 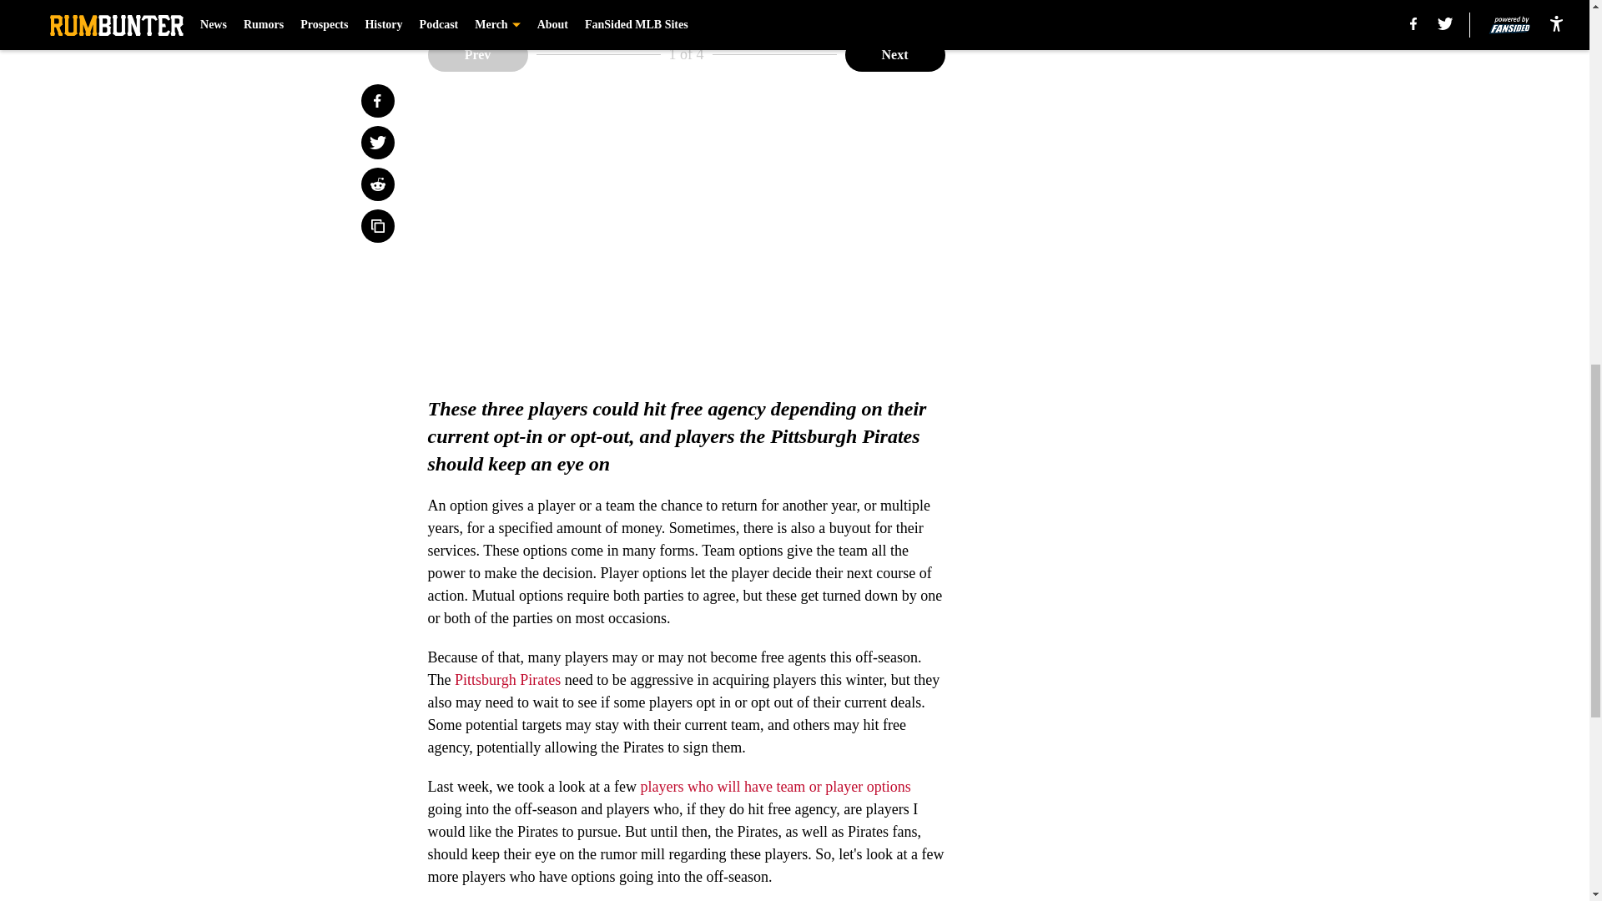 I want to click on players who will have team or player options, so click(x=774, y=786).